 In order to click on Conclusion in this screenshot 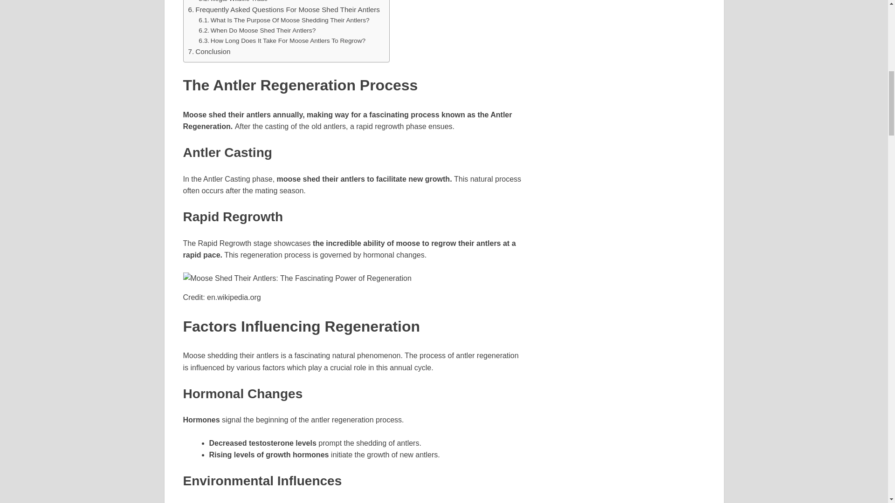, I will do `click(209, 52)`.